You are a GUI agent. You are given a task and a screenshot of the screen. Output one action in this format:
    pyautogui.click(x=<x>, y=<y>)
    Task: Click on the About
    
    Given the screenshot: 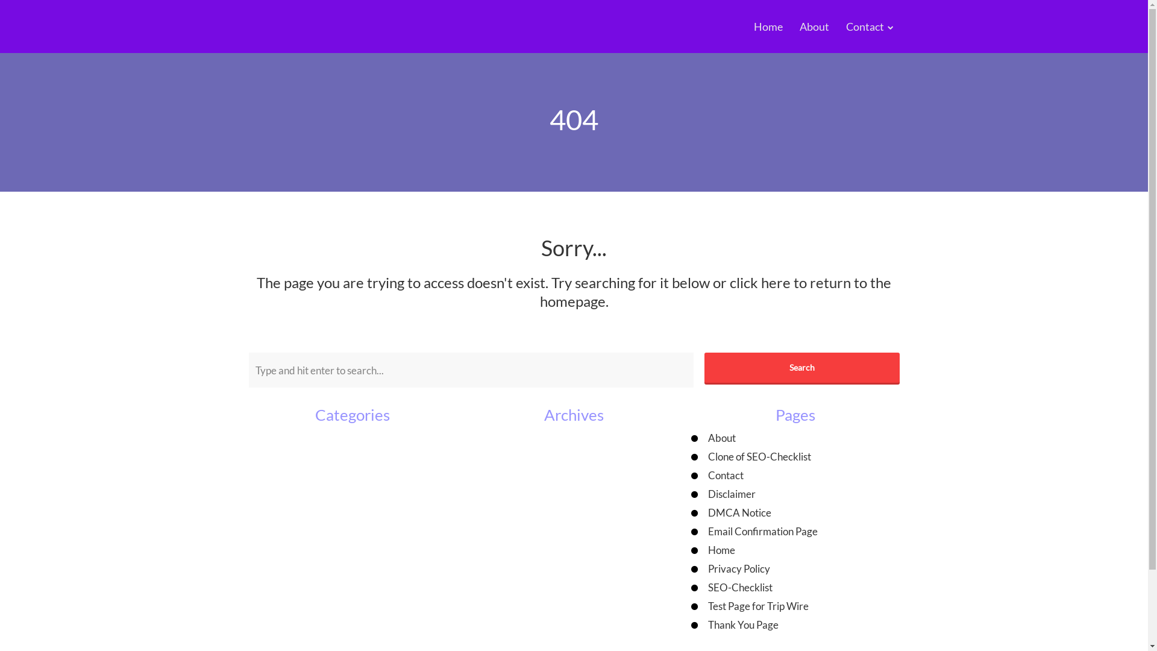 What is the action you would take?
    pyautogui.click(x=815, y=27)
    